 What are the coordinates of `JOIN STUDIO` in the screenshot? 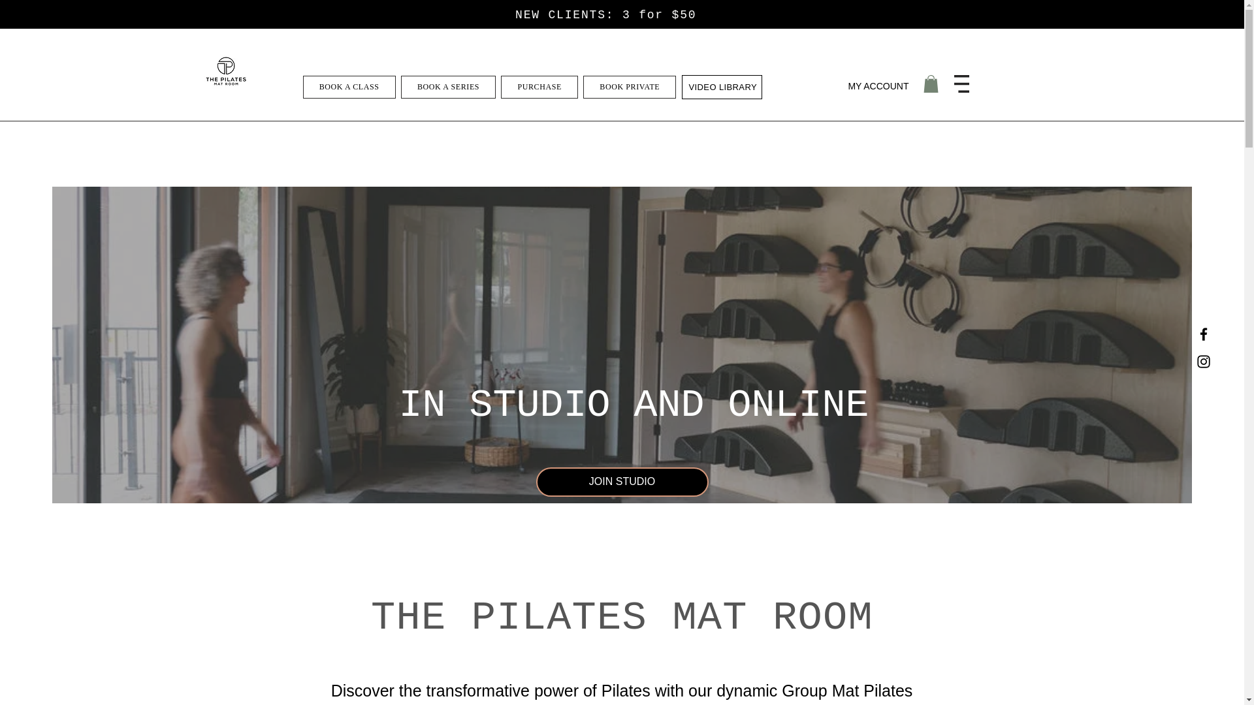 It's located at (622, 482).